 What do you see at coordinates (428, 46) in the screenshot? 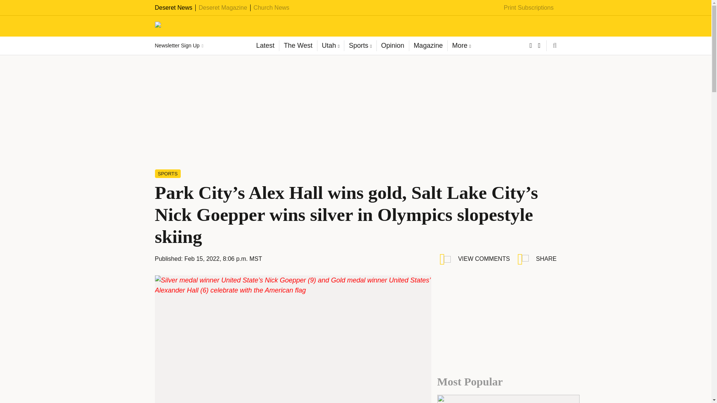
I see `Magazine` at bounding box center [428, 46].